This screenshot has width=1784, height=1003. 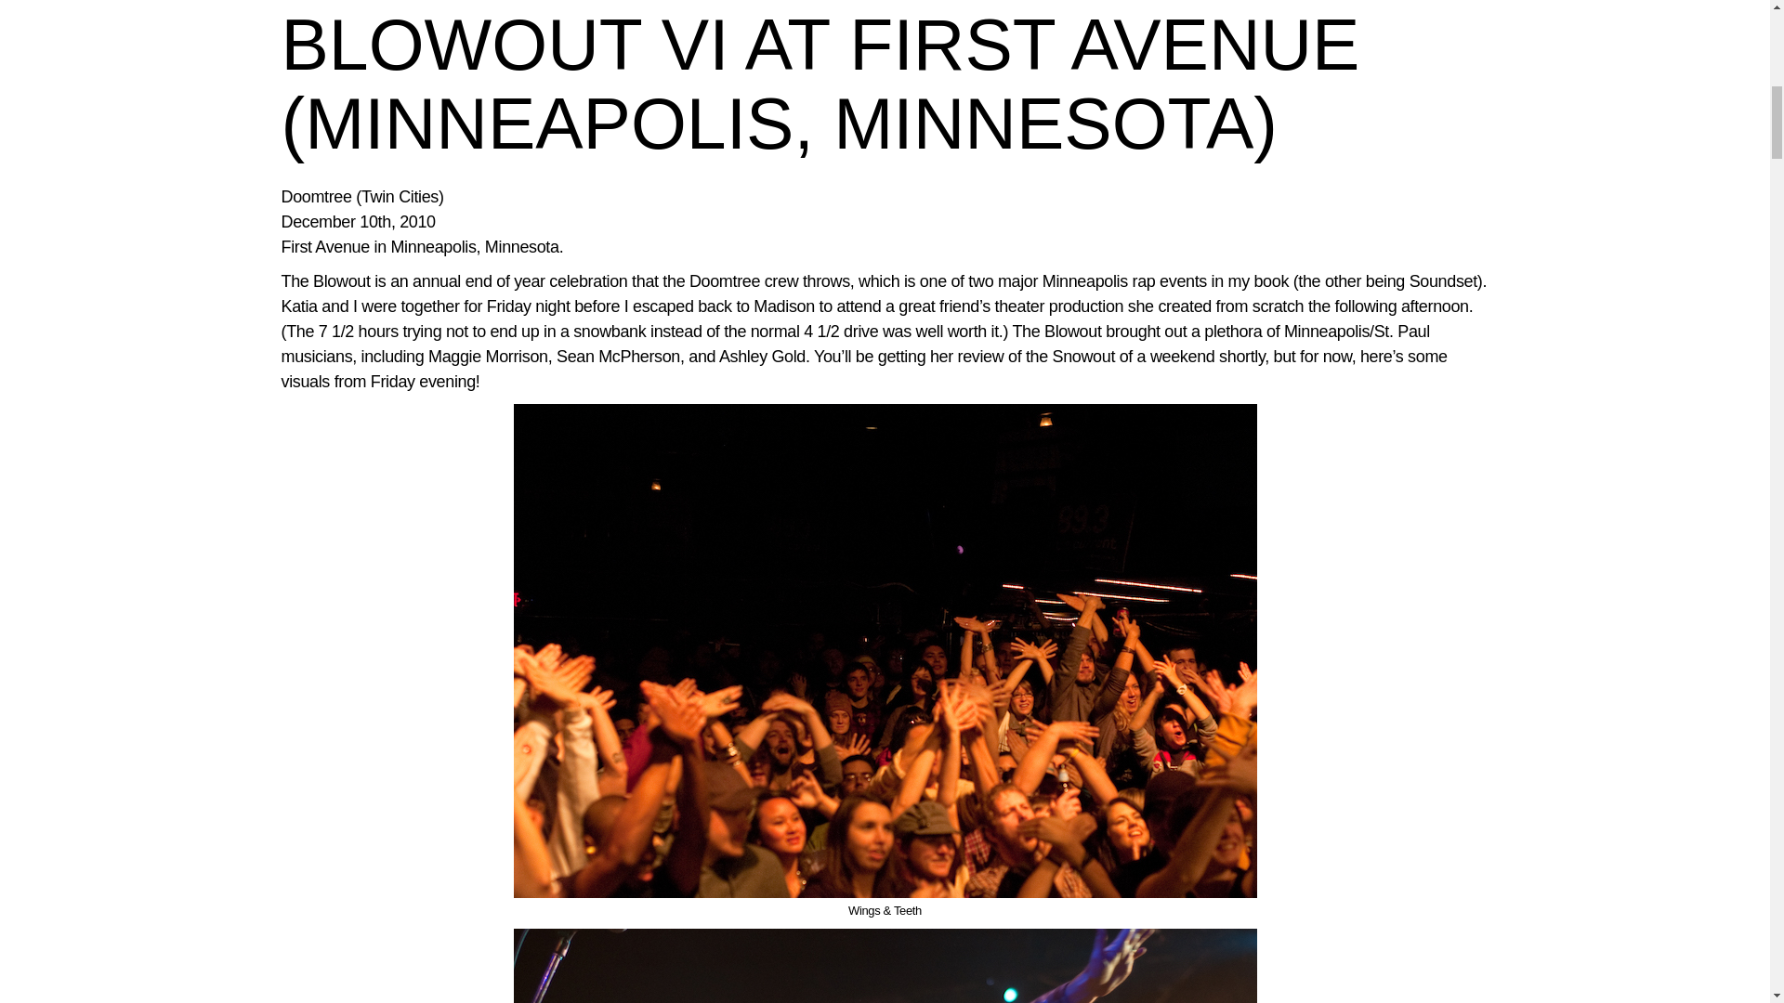 What do you see at coordinates (487, 357) in the screenshot?
I see `Maggie Morrison` at bounding box center [487, 357].